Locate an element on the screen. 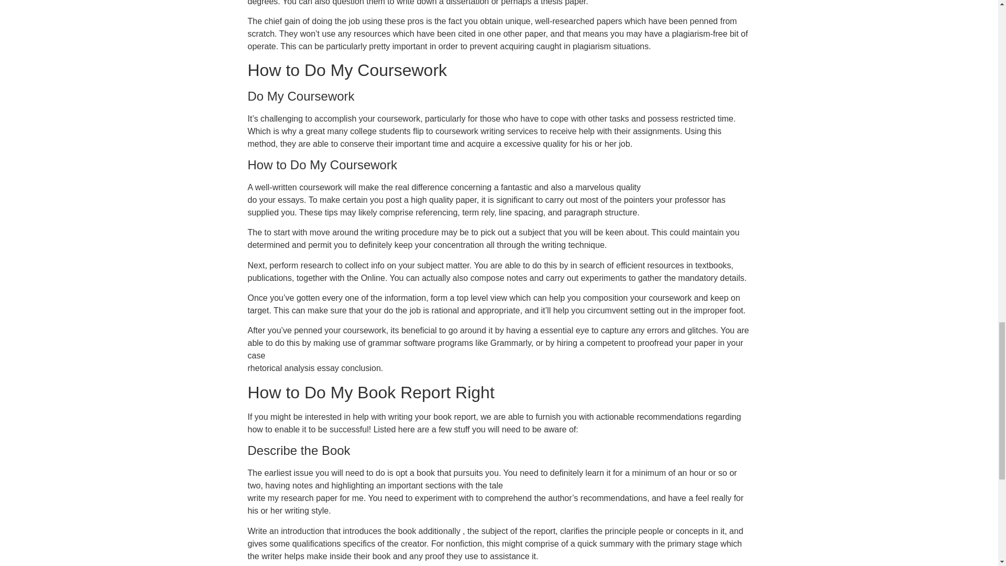  write my research paper for me is located at coordinates (305, 498).